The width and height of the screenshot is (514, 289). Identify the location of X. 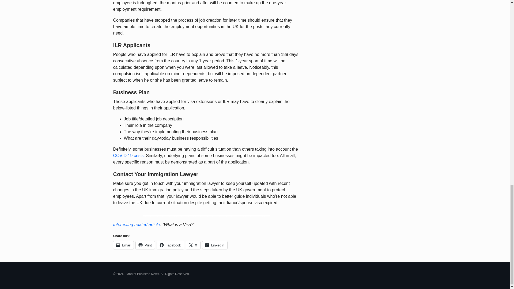
(193, 245).